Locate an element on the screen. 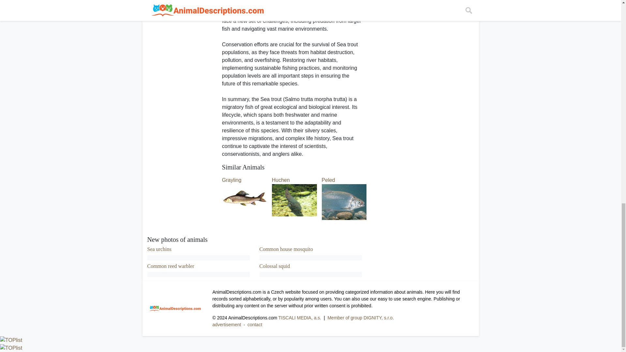 This screenshot has width=626, height=352. Sea urchins is located at coordinates (159, 249).